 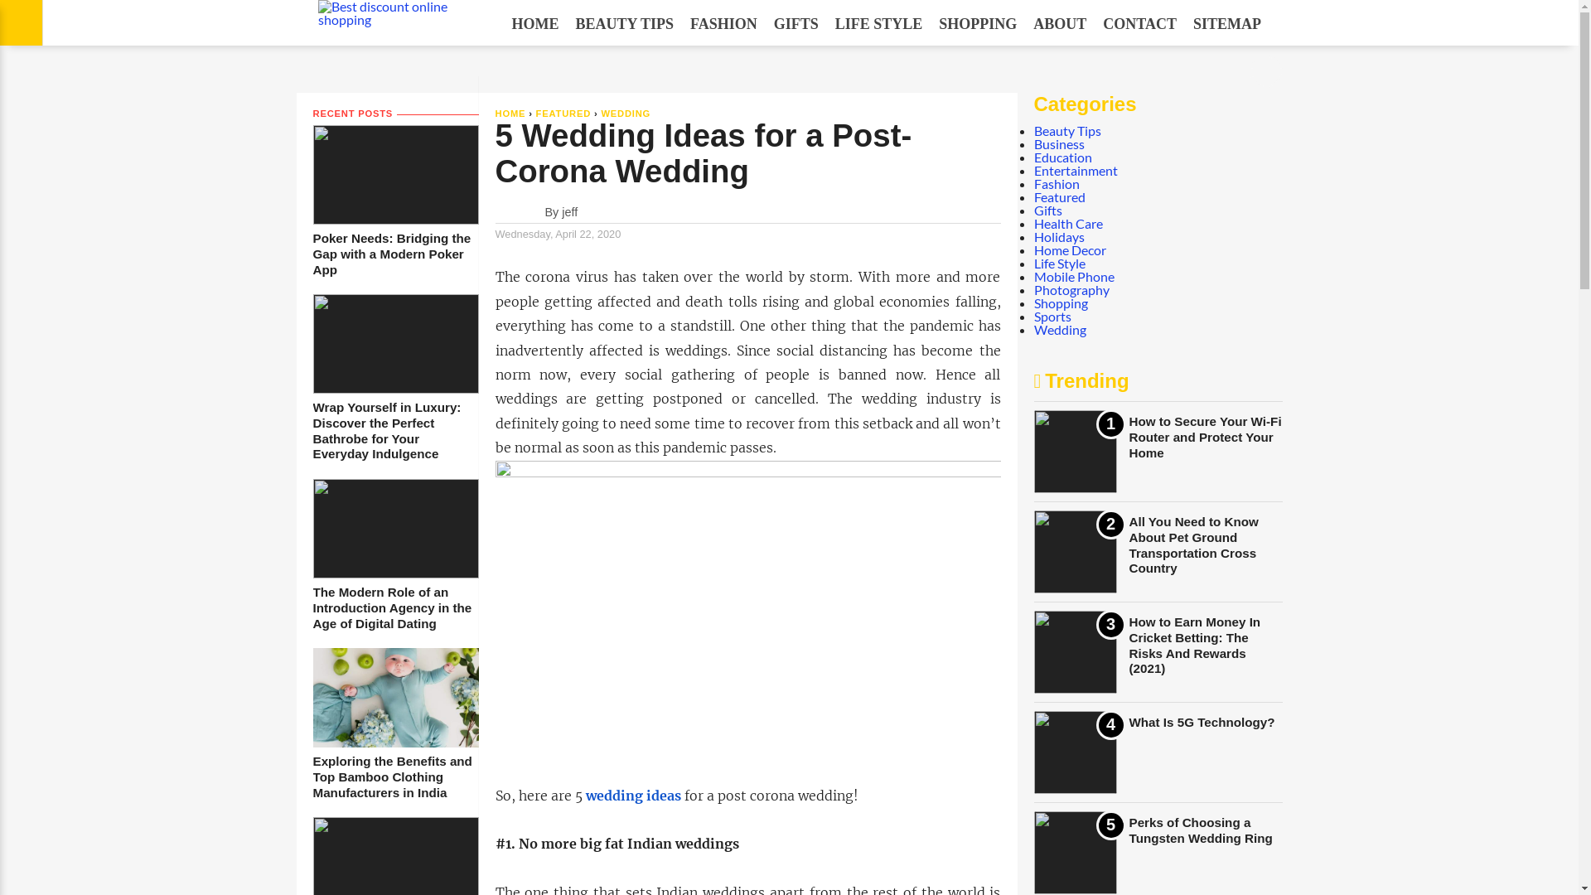 I want to click on Beauty Tips, so click(x=1067, y=131).